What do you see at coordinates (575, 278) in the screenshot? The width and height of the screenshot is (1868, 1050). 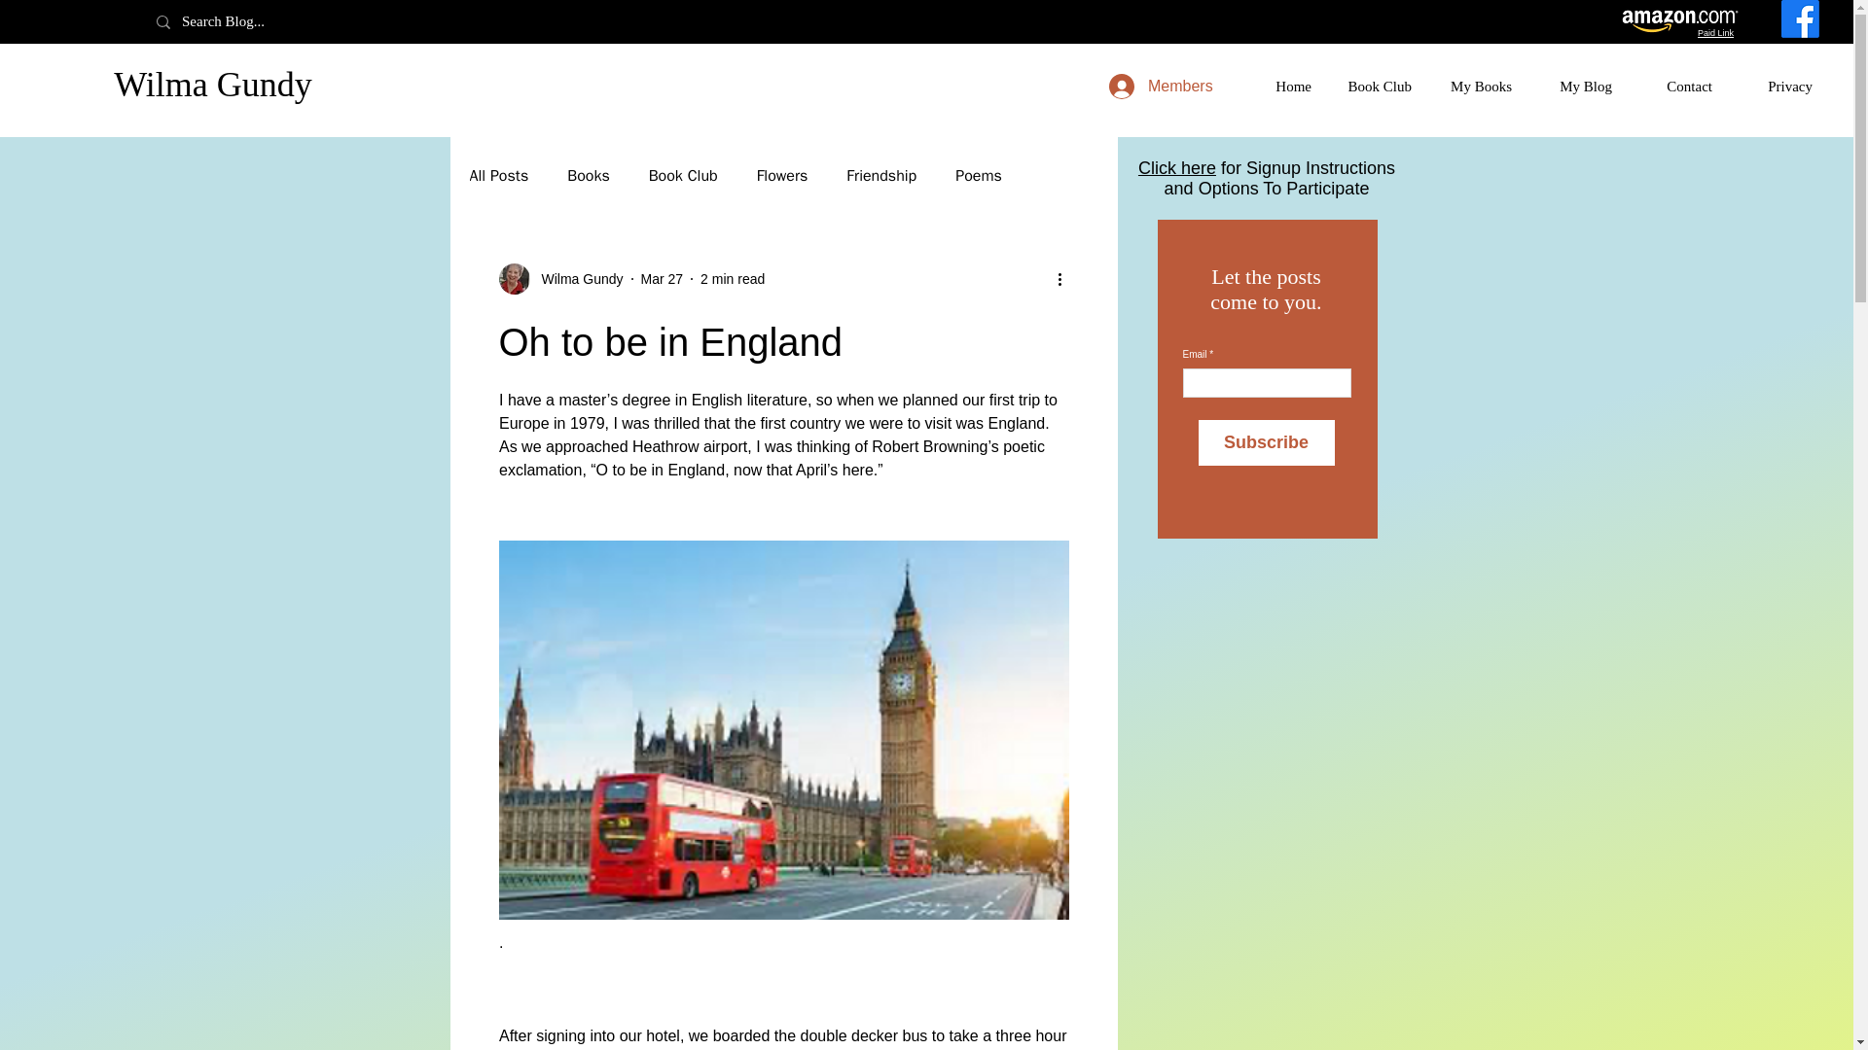 I see `Wilma Gundy` at bounding box center [575, 278].